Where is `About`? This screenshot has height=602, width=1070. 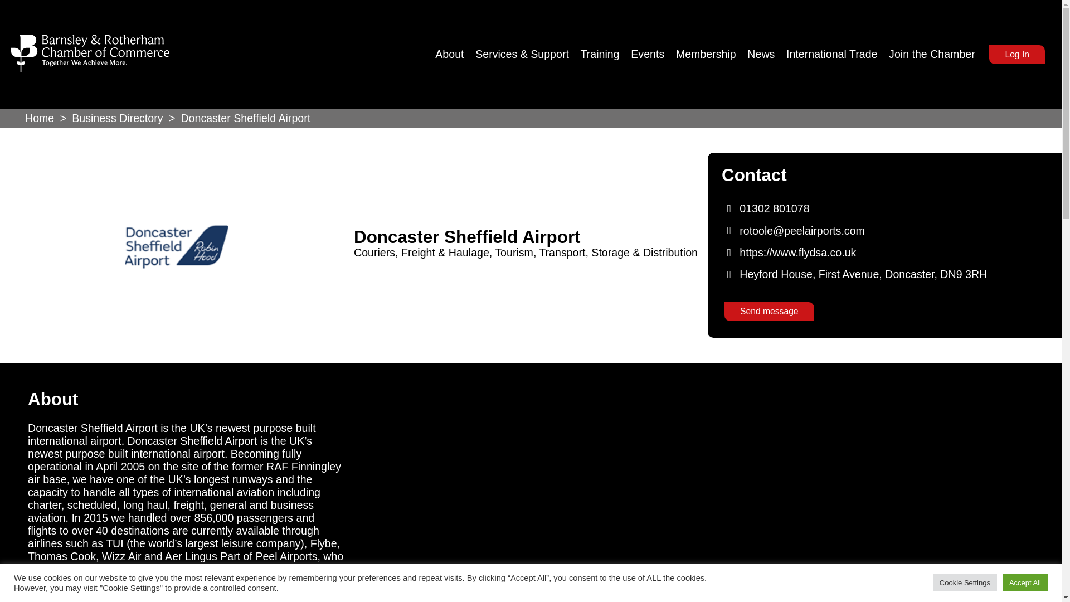
About is located at coordinates (454, 55).